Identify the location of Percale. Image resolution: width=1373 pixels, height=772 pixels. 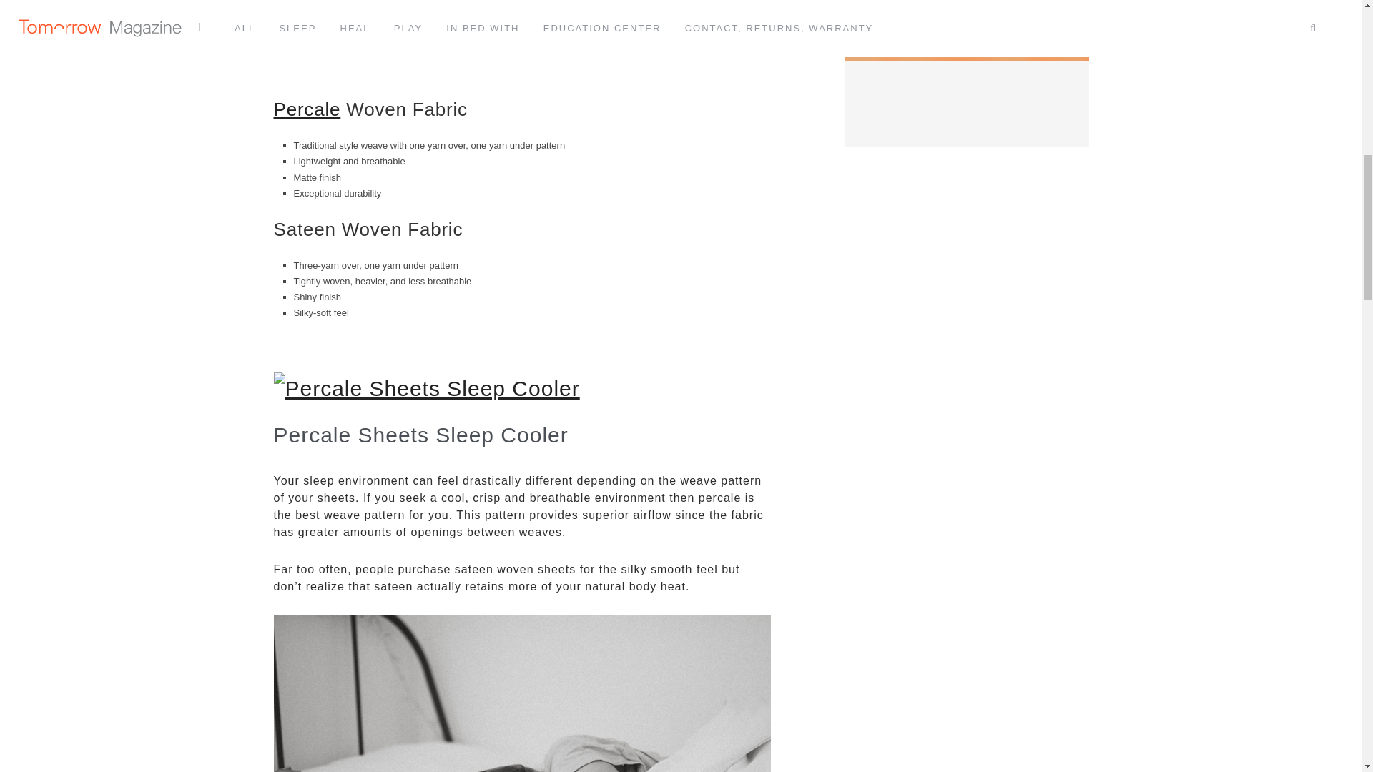
(307, 109).